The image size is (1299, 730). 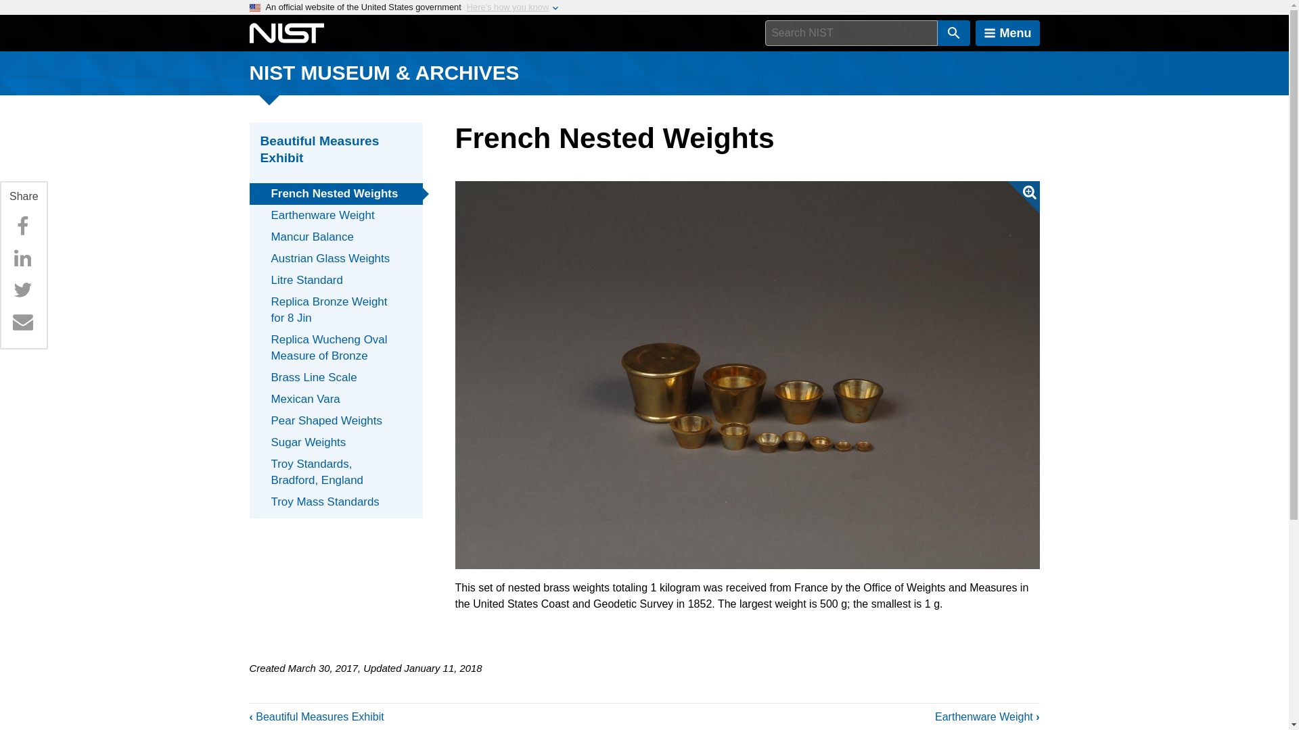 What do you see at coordinates (22, 290) in the screenshot?
I see `Twitter` at bounding box center [22, 290].